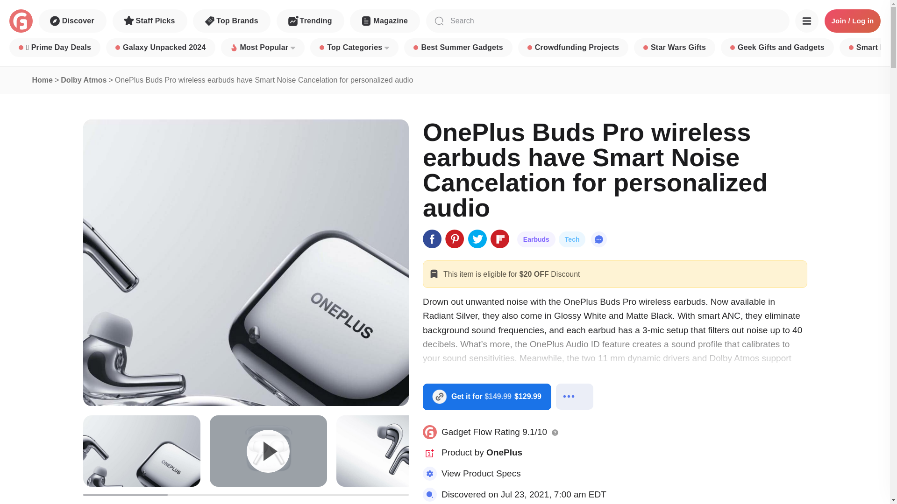 This screenshot has width=897, height=504. I want to click on Staff Picks, so click(150, 21).